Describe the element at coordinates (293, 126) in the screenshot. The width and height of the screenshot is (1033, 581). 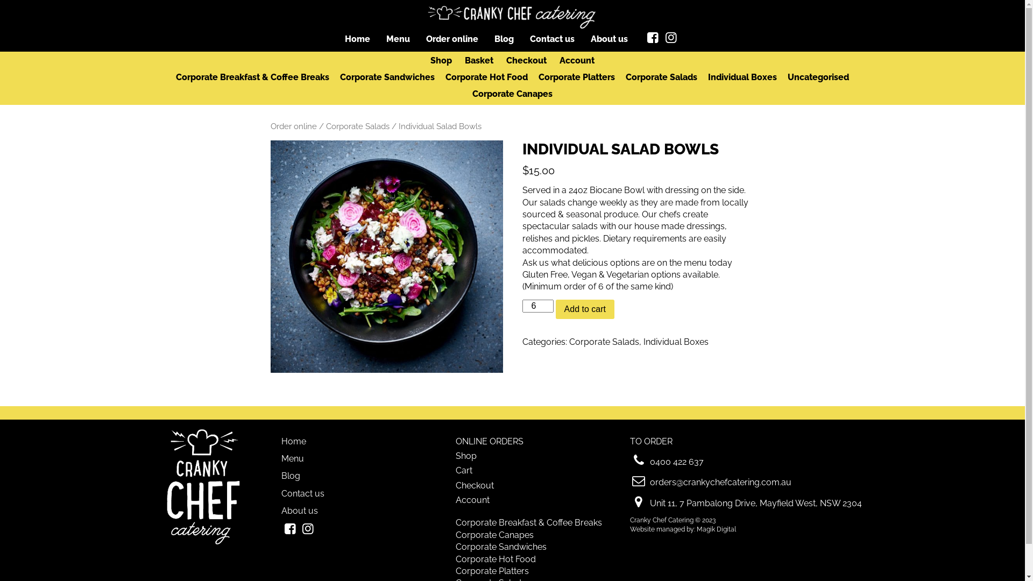
I see `Order online` at that location.